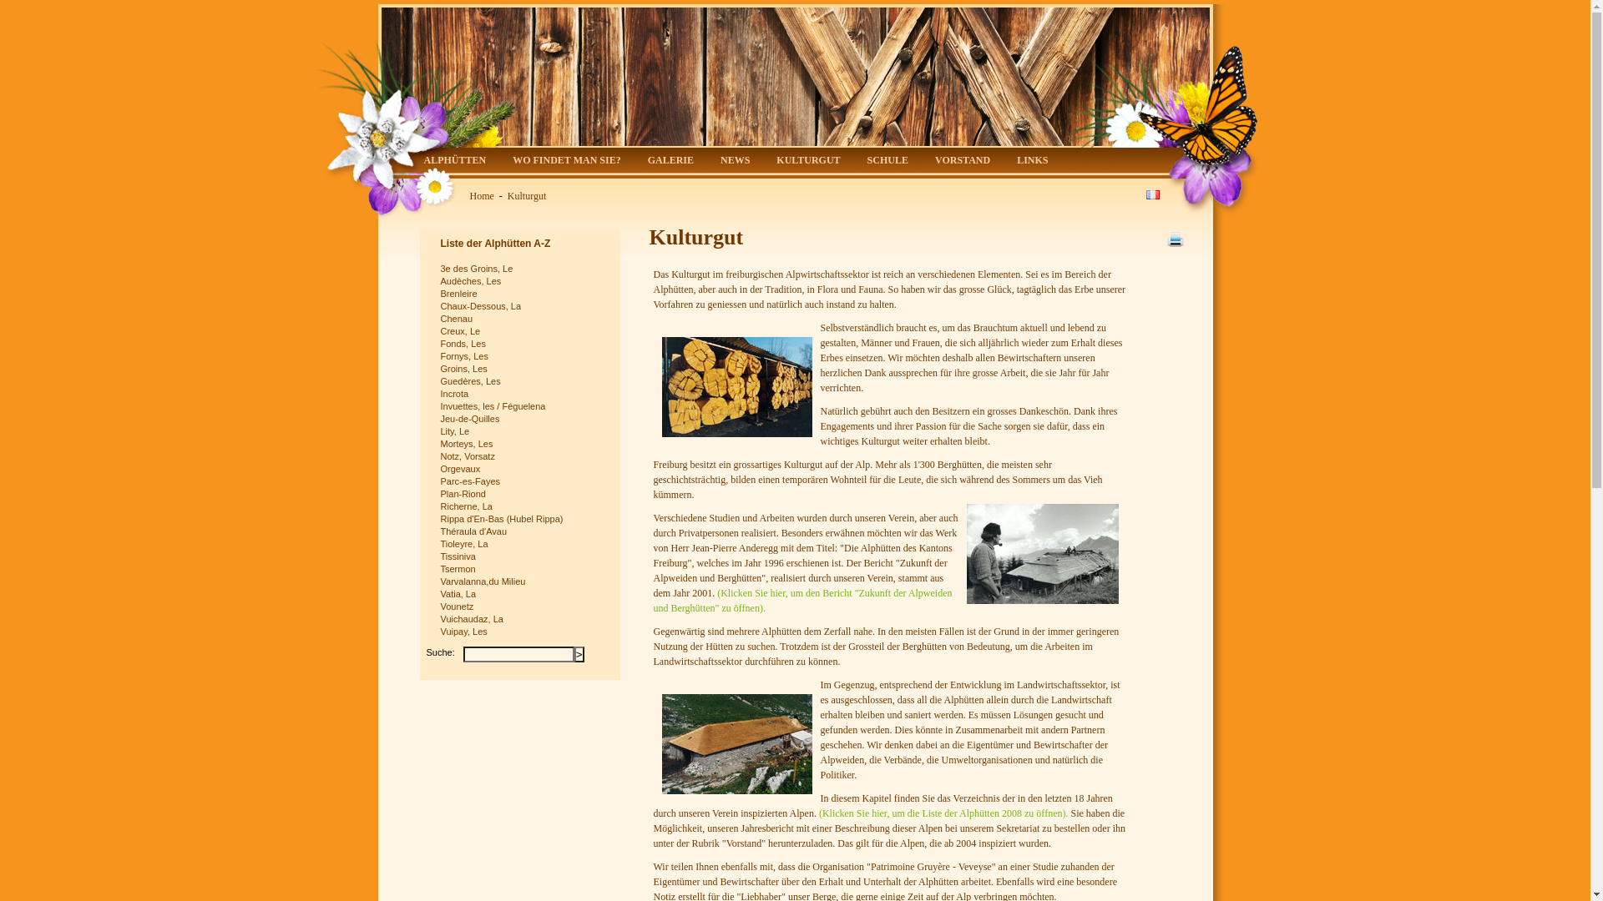  Describe the element at coordinates (523, 269) in the screenshot. I see `3e des Groins, Le` at that location.